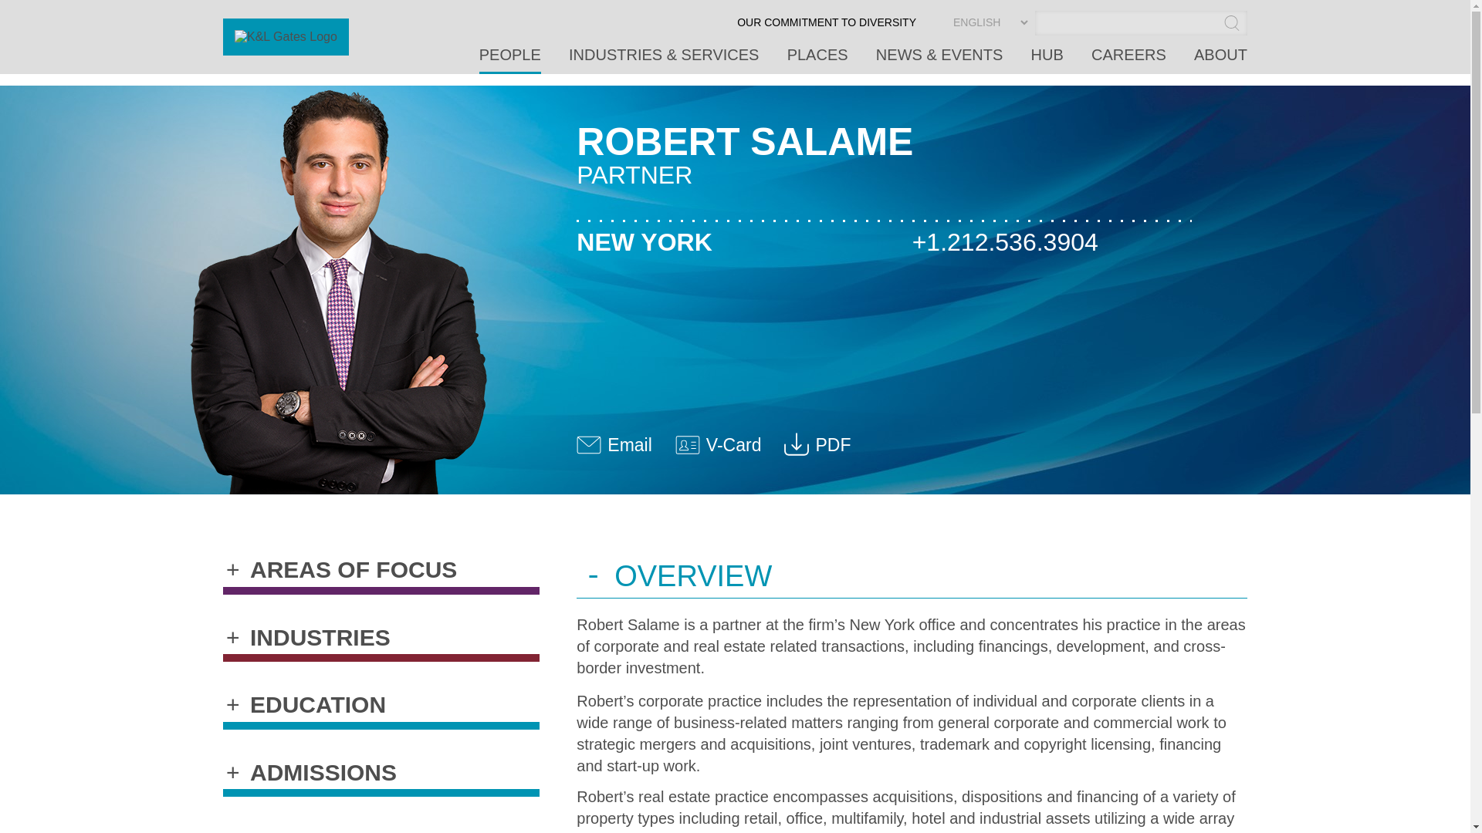  Describe the element at coordinates (1047, 60) in the screenshot. I see `HUB` at that location.